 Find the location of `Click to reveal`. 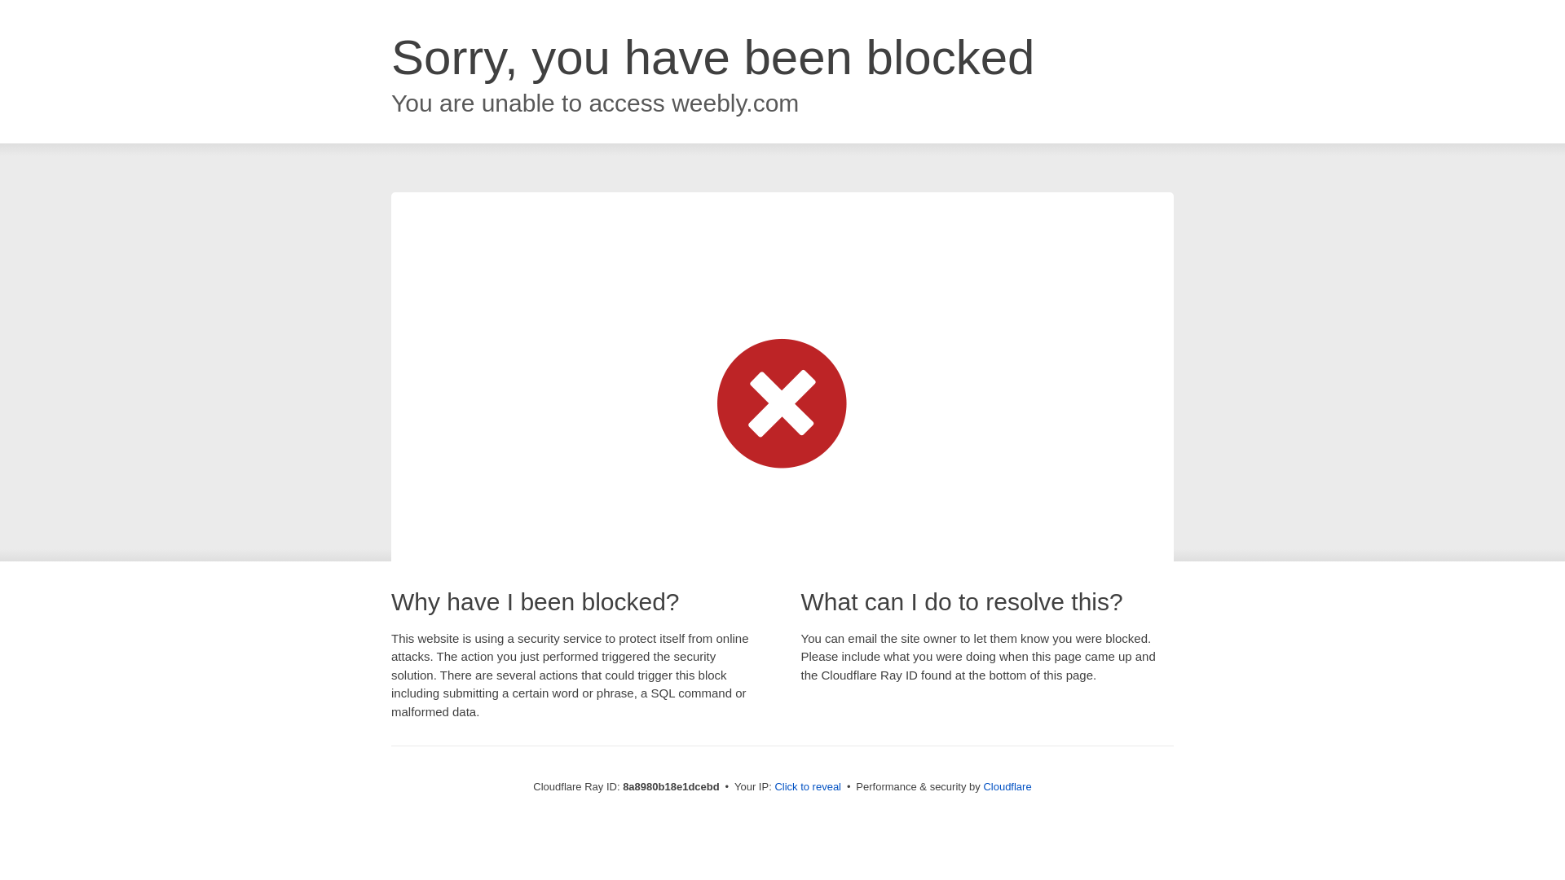

Click to reveal is located at coordinates (808, 787).